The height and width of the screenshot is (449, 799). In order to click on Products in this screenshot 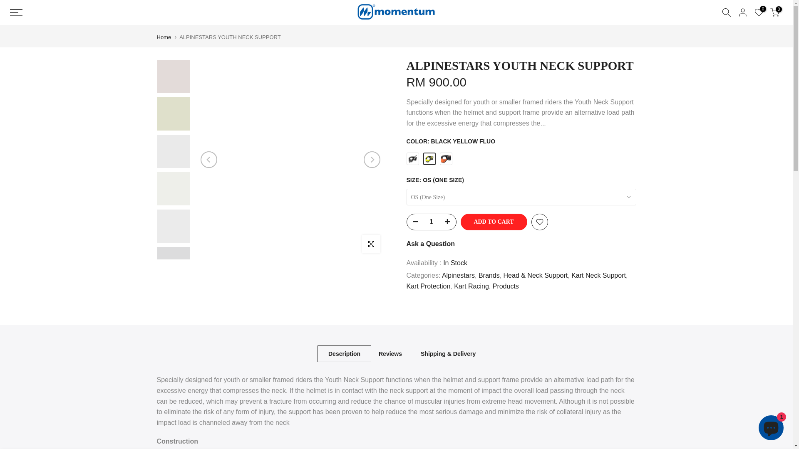, I will do `click(506, 286)`.